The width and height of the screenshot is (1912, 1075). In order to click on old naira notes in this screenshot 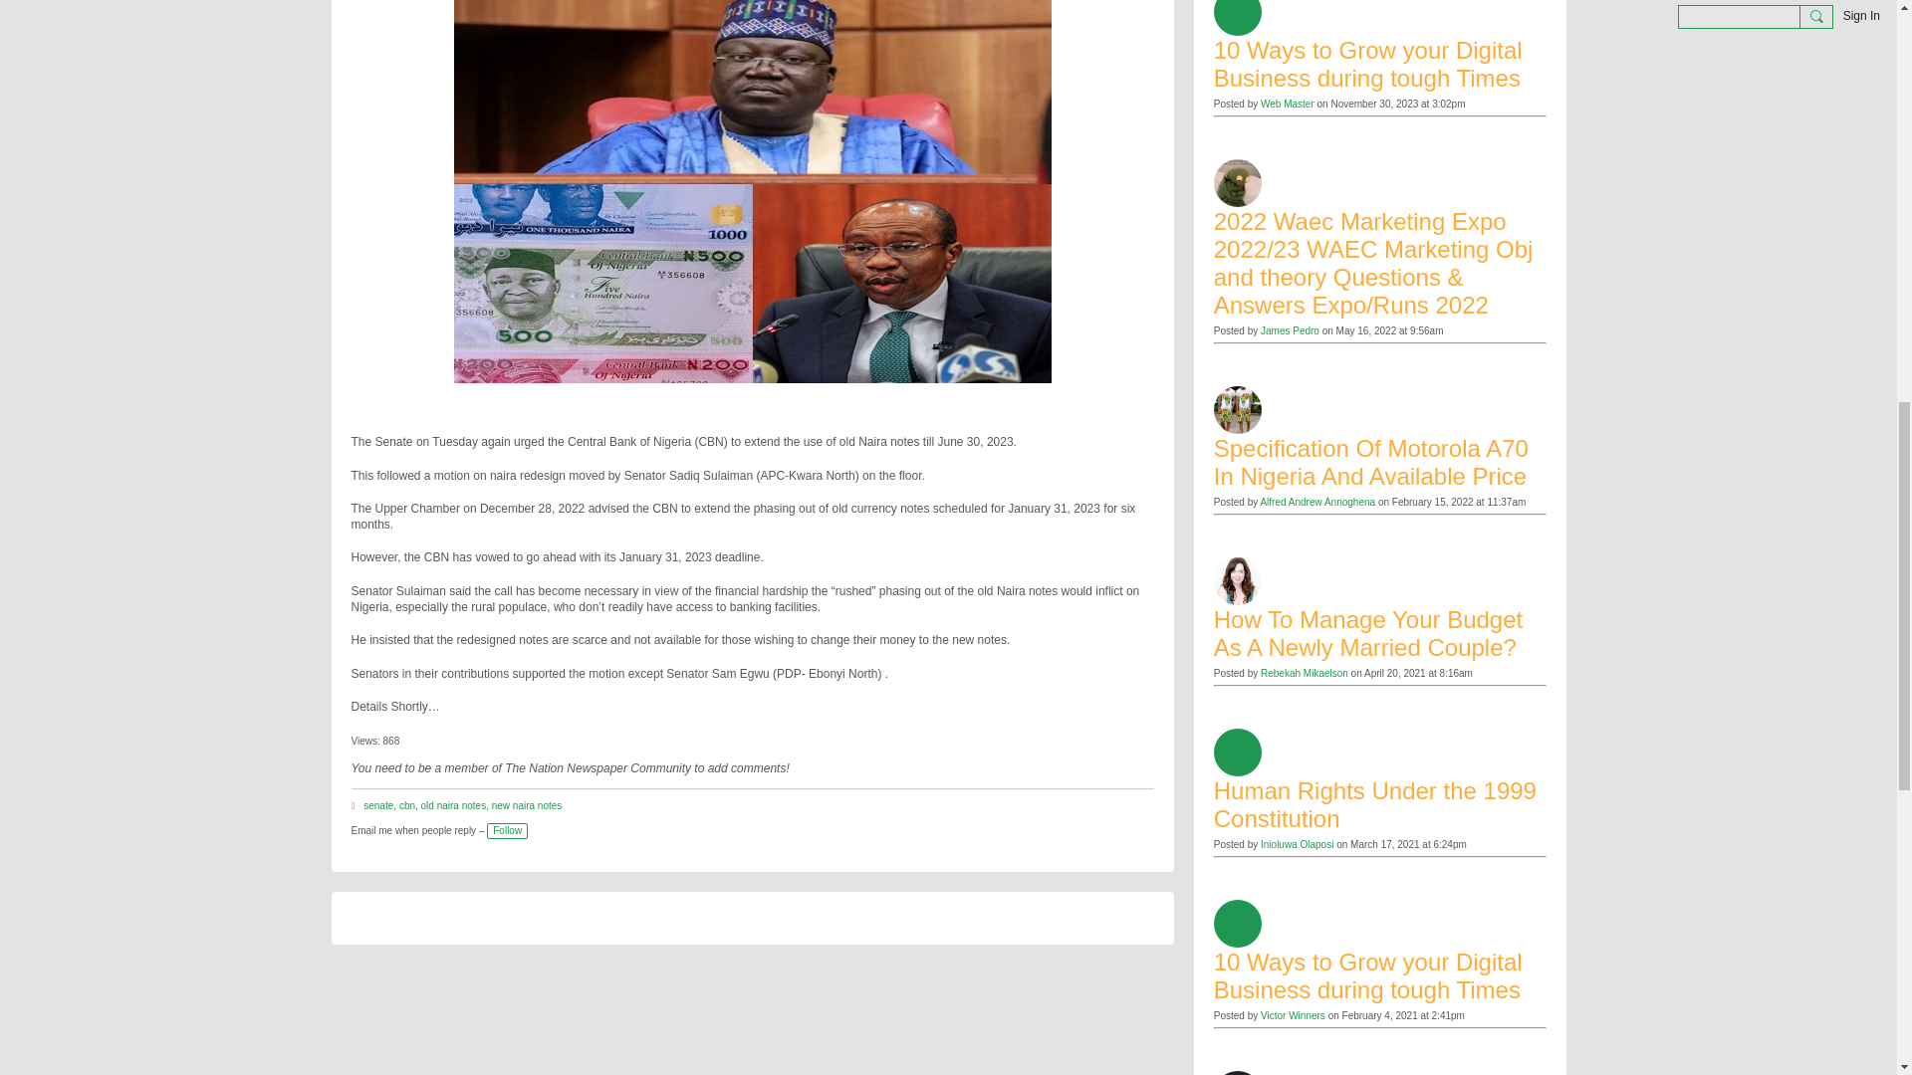, I will do `click(454, 805)`.